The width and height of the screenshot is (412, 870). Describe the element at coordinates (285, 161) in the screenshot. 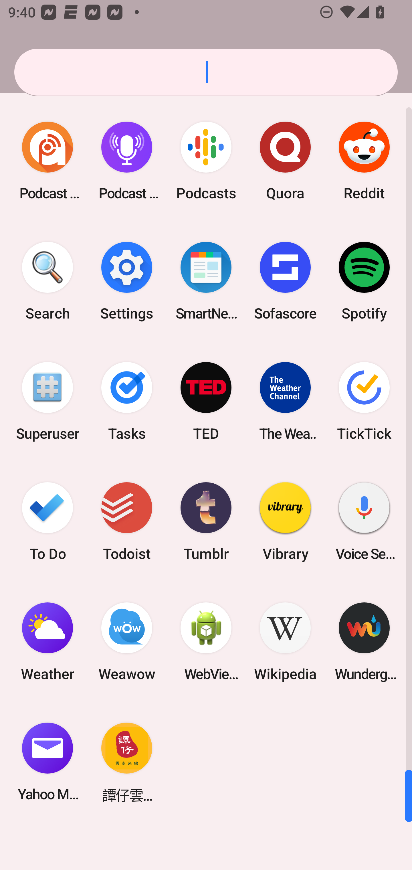

I see `Quora` at that location.